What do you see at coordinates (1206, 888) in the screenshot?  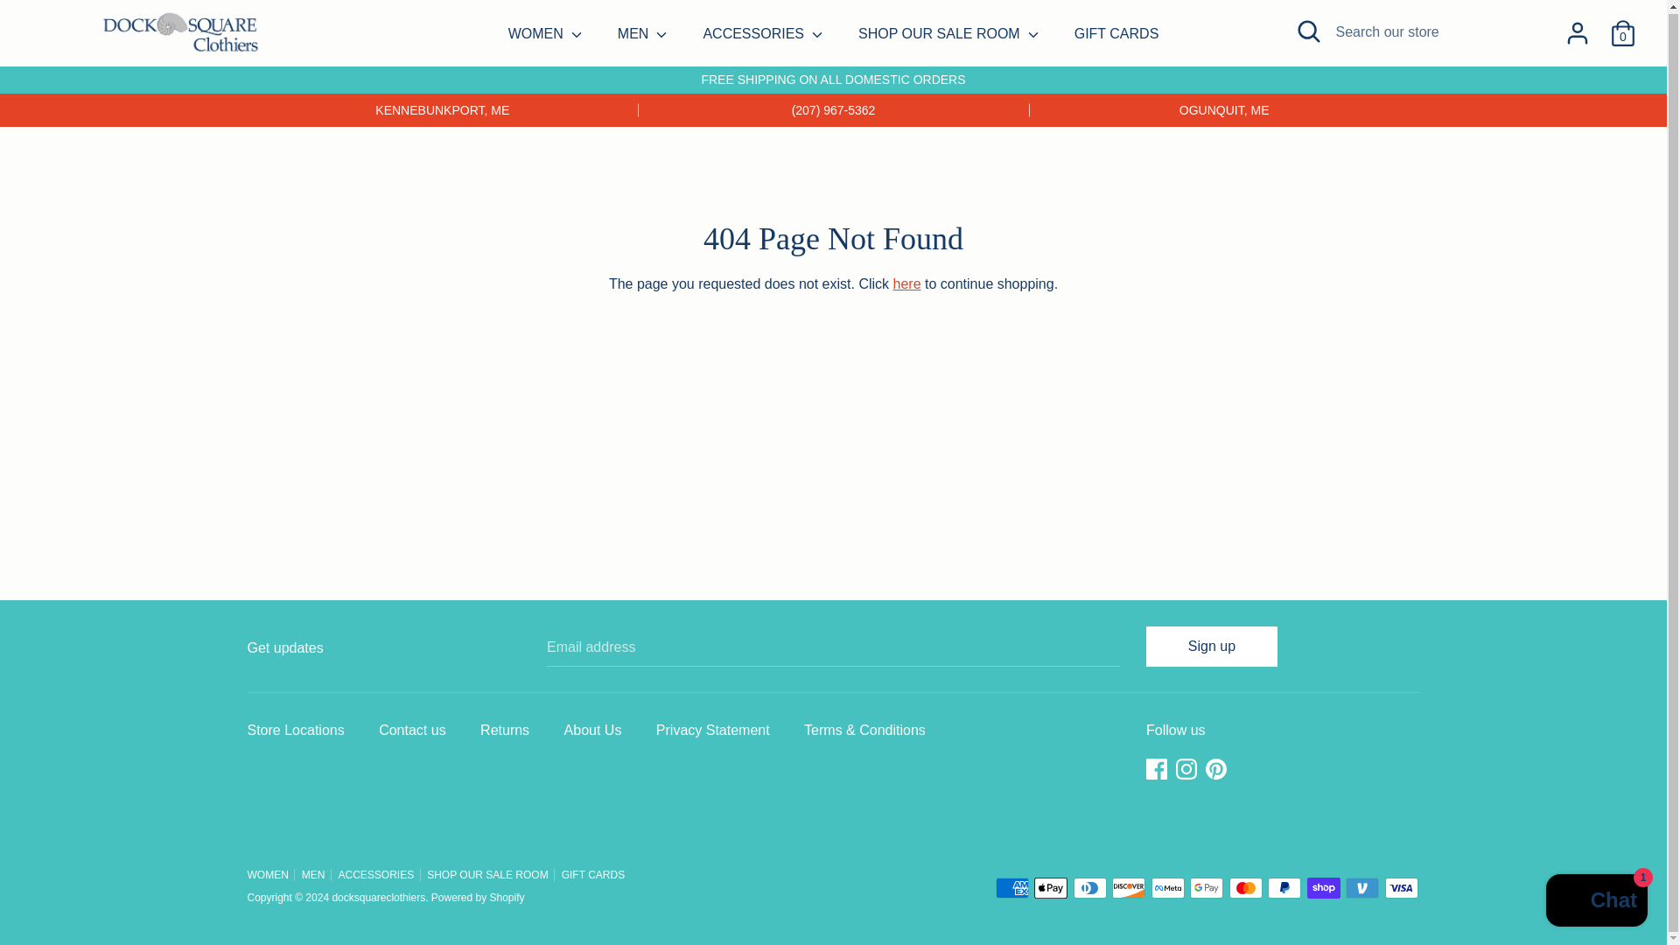 I see `Google Pay` at bounding box center [1206, 888].